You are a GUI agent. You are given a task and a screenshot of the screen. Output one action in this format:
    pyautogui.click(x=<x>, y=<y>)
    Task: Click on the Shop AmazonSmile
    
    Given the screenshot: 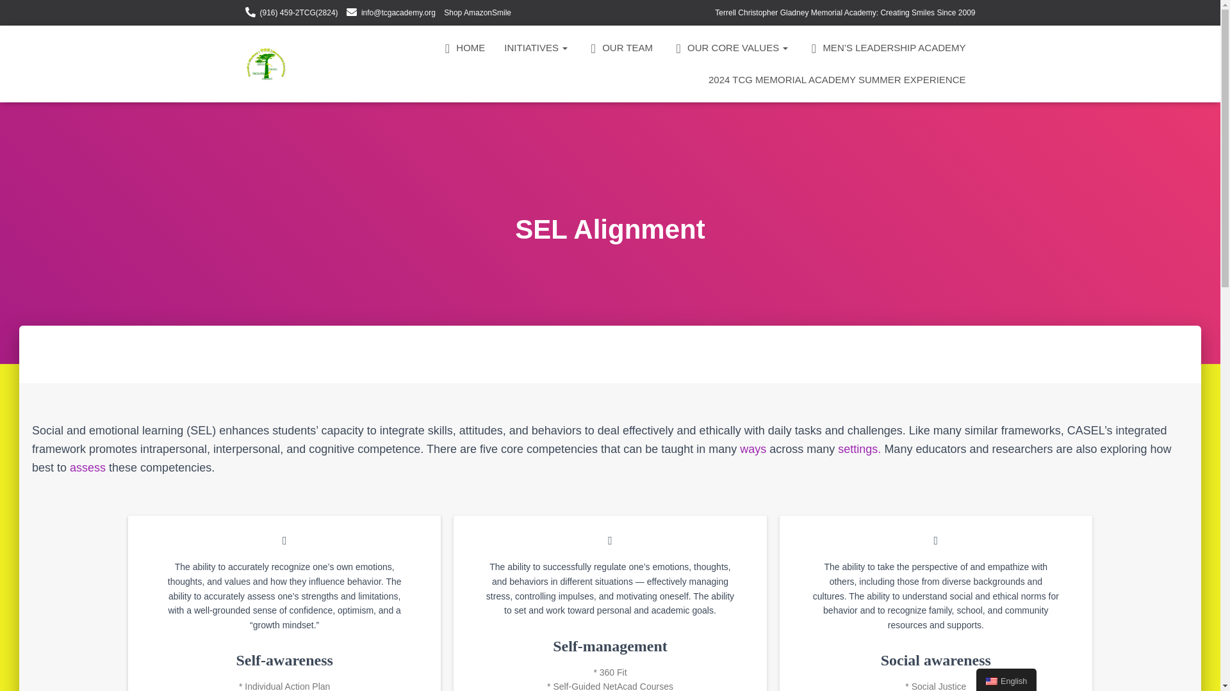 What is the action you would take?
    pyautogui.click(x=478, y=13)
    